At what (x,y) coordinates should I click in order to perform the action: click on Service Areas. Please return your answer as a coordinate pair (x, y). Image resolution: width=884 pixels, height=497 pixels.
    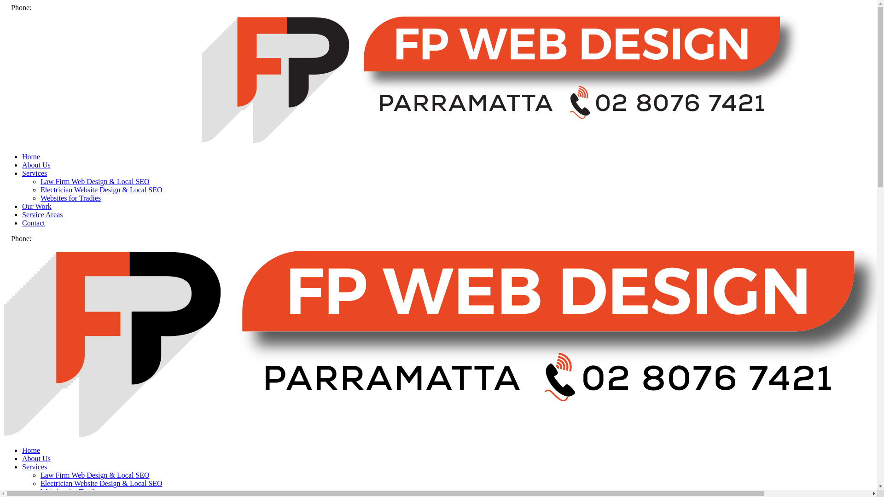
    Looking at the image, I should click on (42, 214).